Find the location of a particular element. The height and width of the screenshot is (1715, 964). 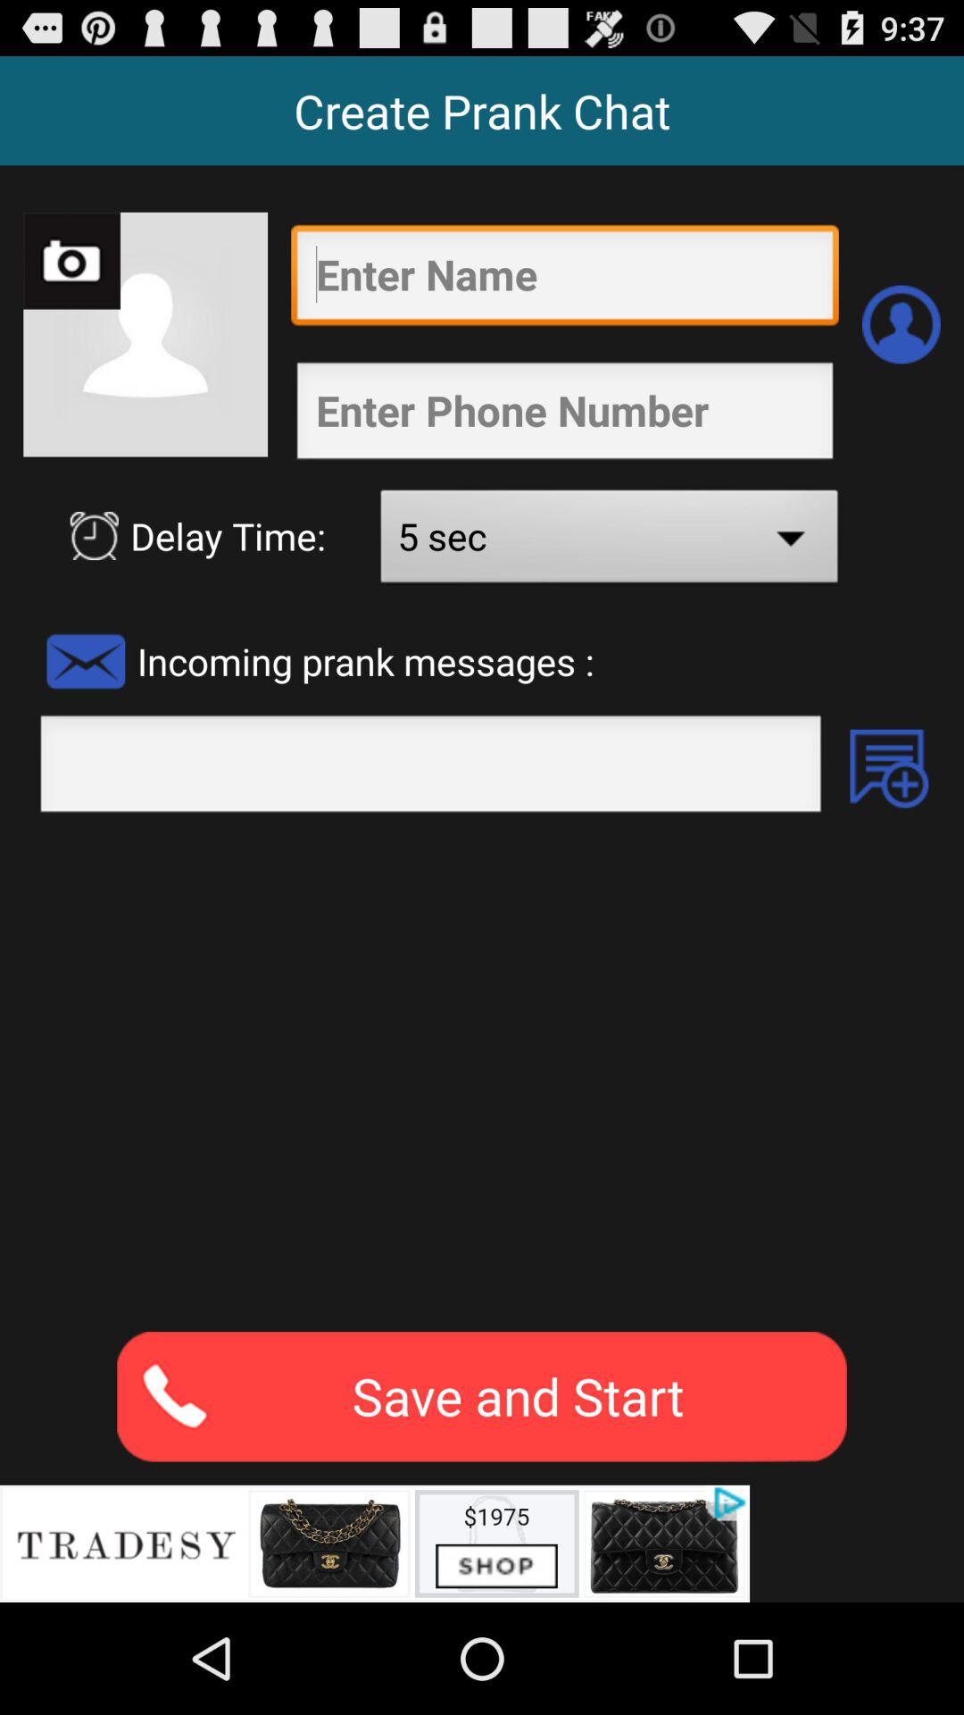

click to contact profile option is located at coordinates (902, 324).